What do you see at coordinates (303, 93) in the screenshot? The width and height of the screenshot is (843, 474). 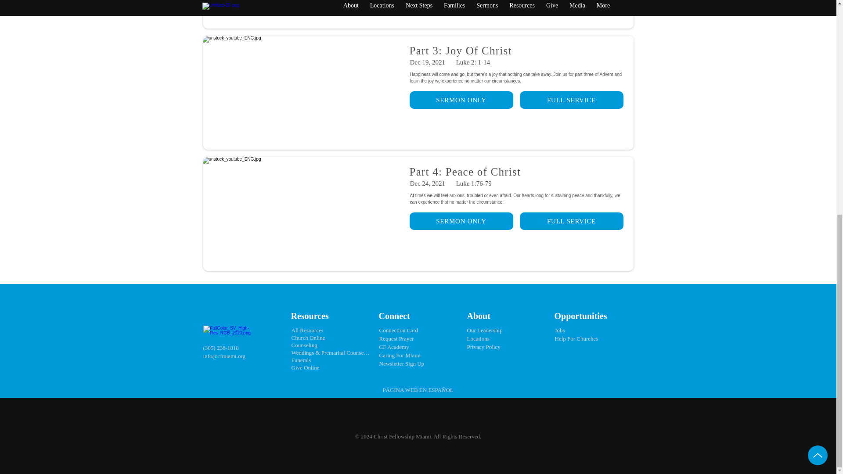 I see `Advent Part 3.jpeg` at bounding box center [303, 93].